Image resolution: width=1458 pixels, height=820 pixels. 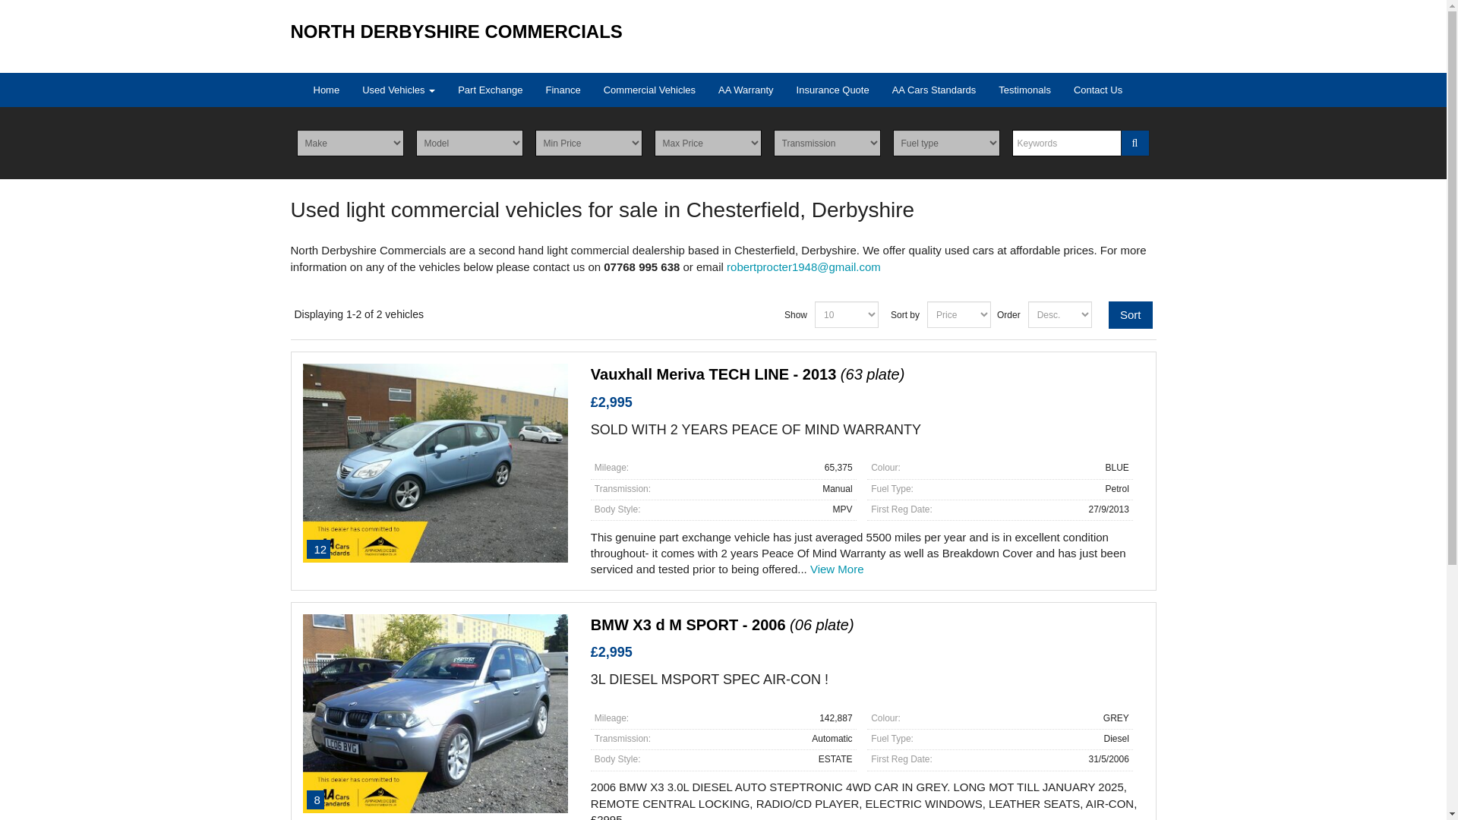 I want to click on Used Vehicles, so click(x=398, y=90).